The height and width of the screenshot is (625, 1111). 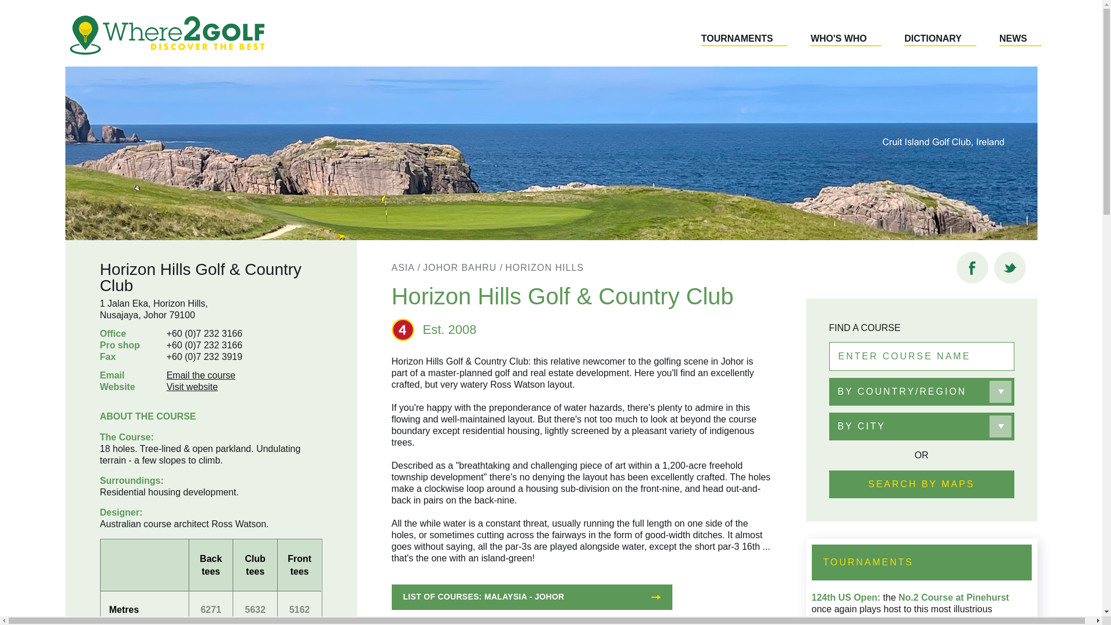 What do you see at coordinates (531, 597) in the screenshot?
I see `LIST OF COURSES: MALAYSIA - JOHOR` at bounding box center [531, 597].